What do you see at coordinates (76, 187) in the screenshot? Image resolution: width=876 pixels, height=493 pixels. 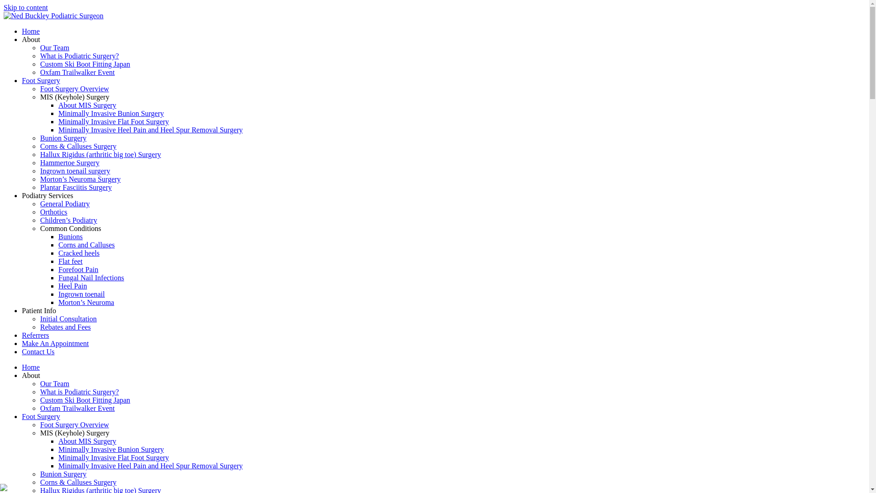 I see `Plantar Fasciitis Surgery` at bounding box center [76, 187].